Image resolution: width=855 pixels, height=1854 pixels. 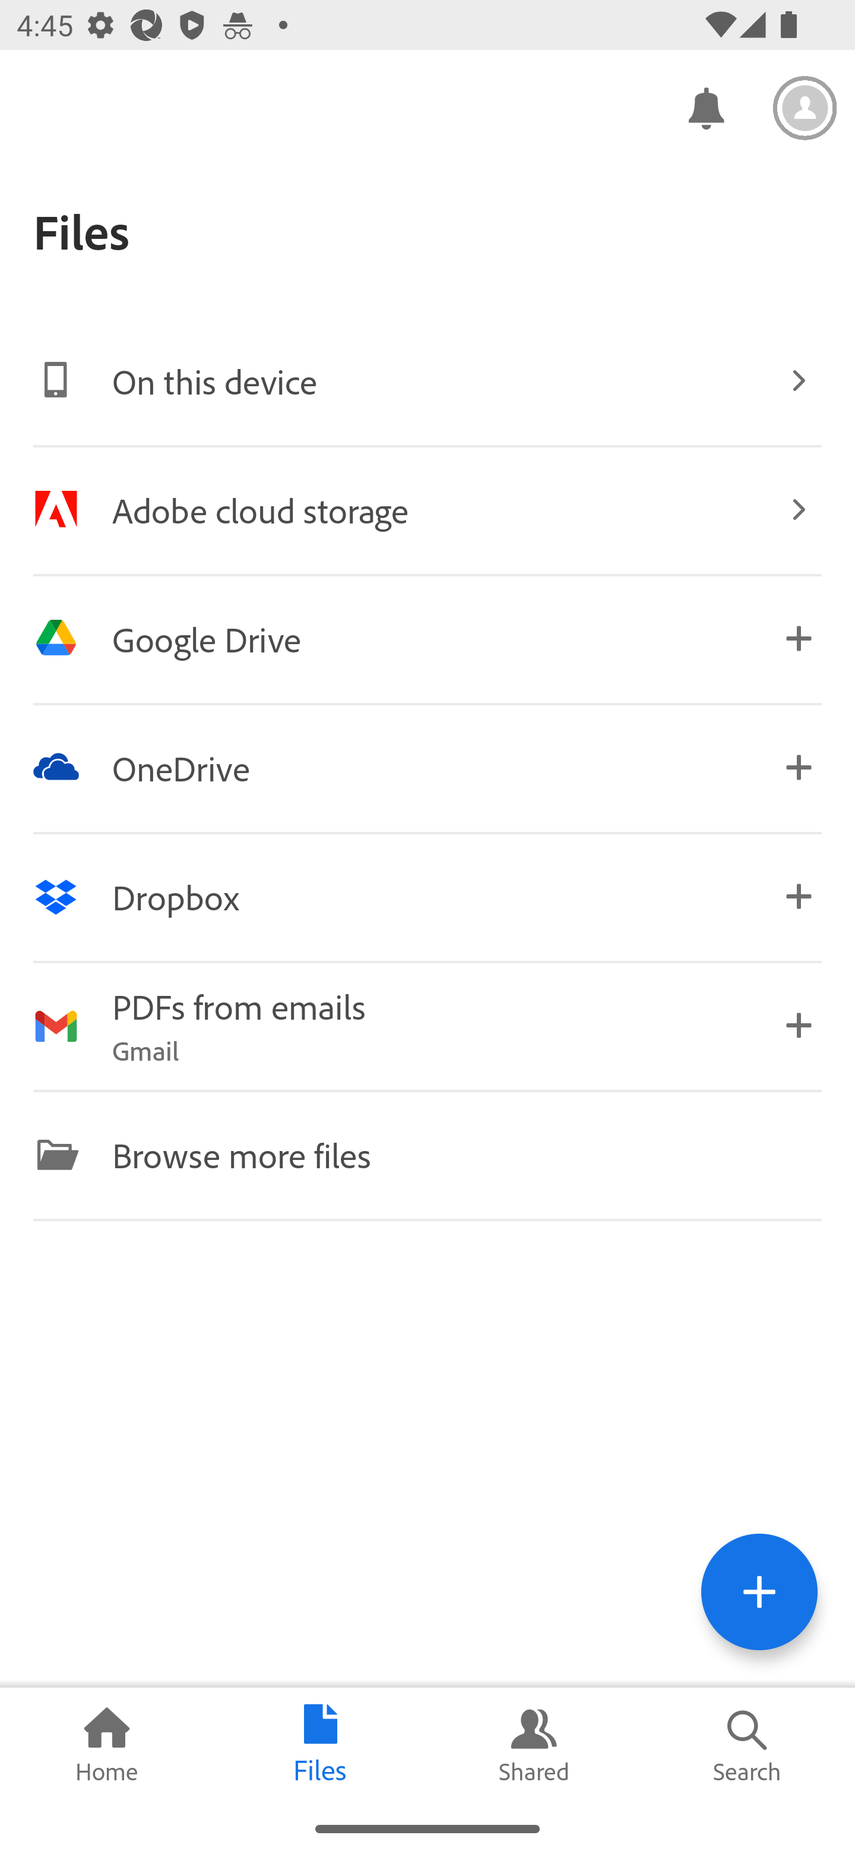 What do you see at coordinates (427, 380) in the screenshot?
I see `Image On this device` at bounding box center [427, 380].